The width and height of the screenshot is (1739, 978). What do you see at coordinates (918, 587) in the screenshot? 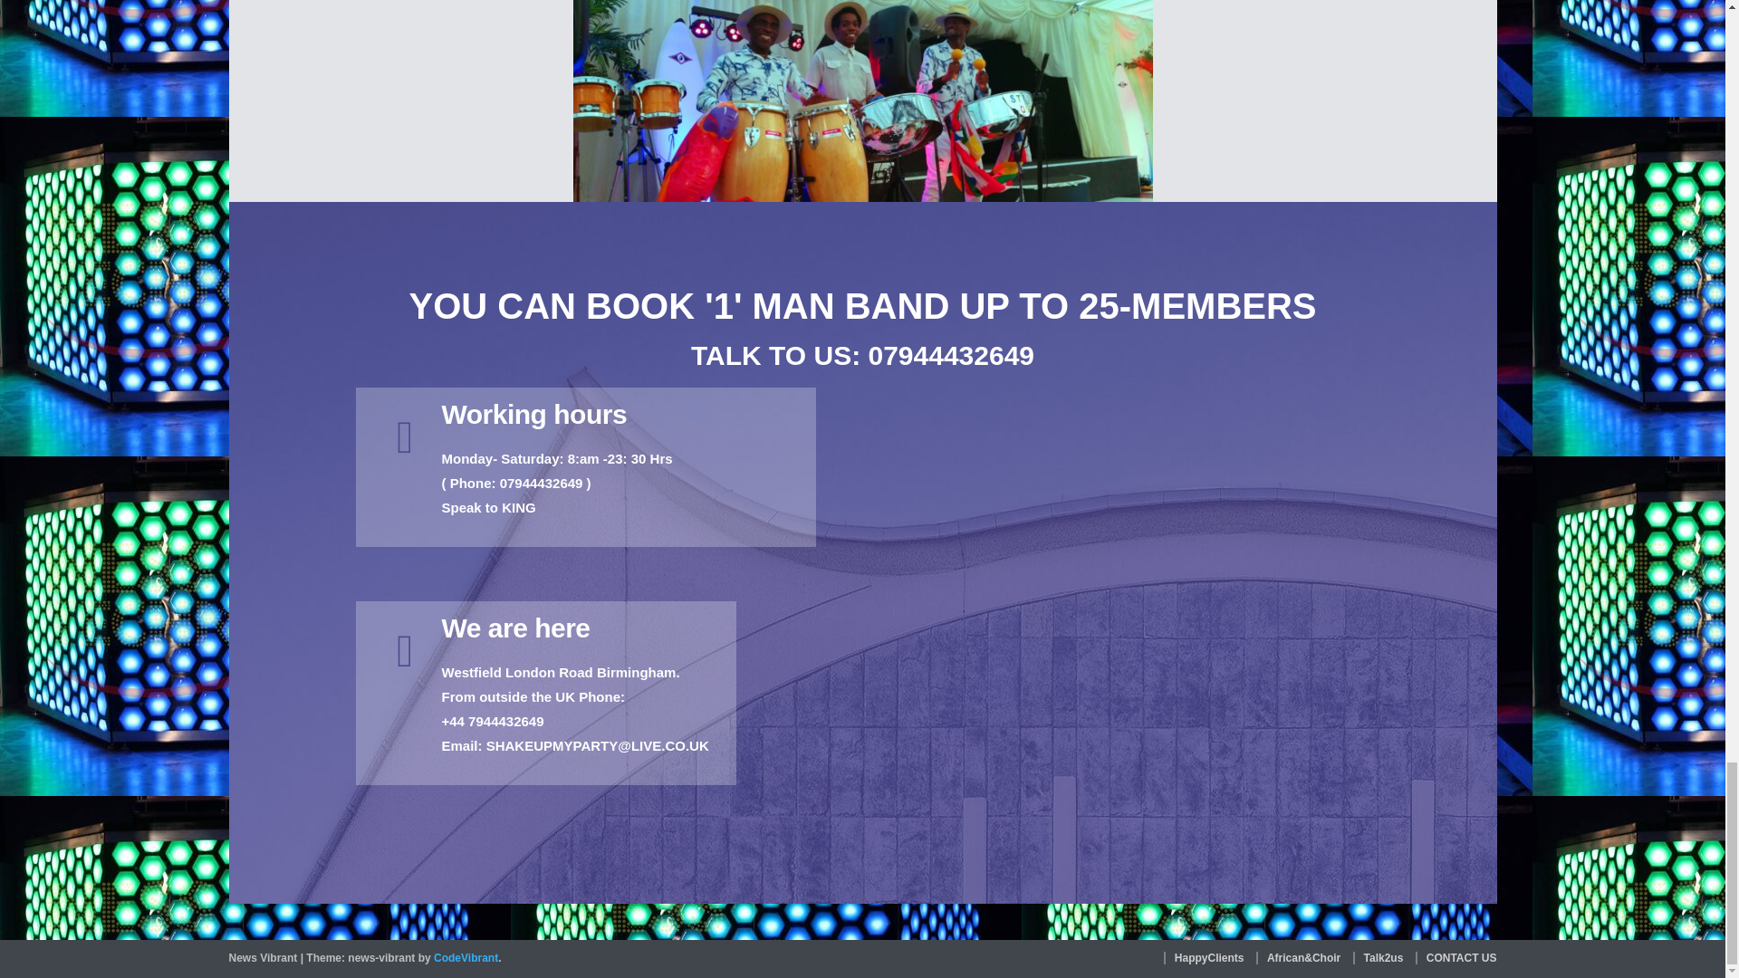
I see `Birmingham UK, London N` at bounding box center [918, 587].